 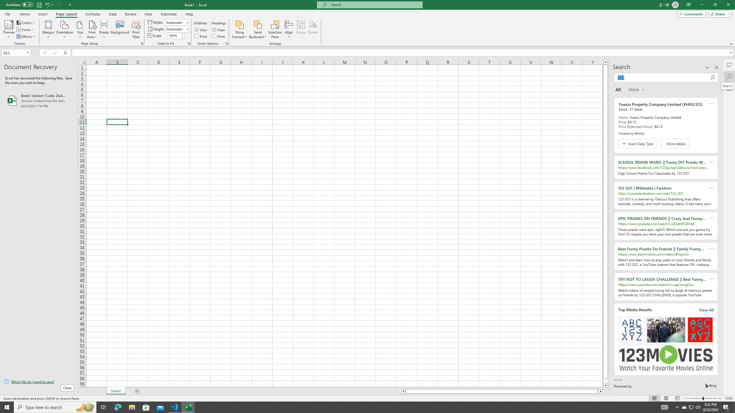 What do you see at coordinates (219, 36) in the screenshot?
I see `Print` at bounding box center [219, 36].